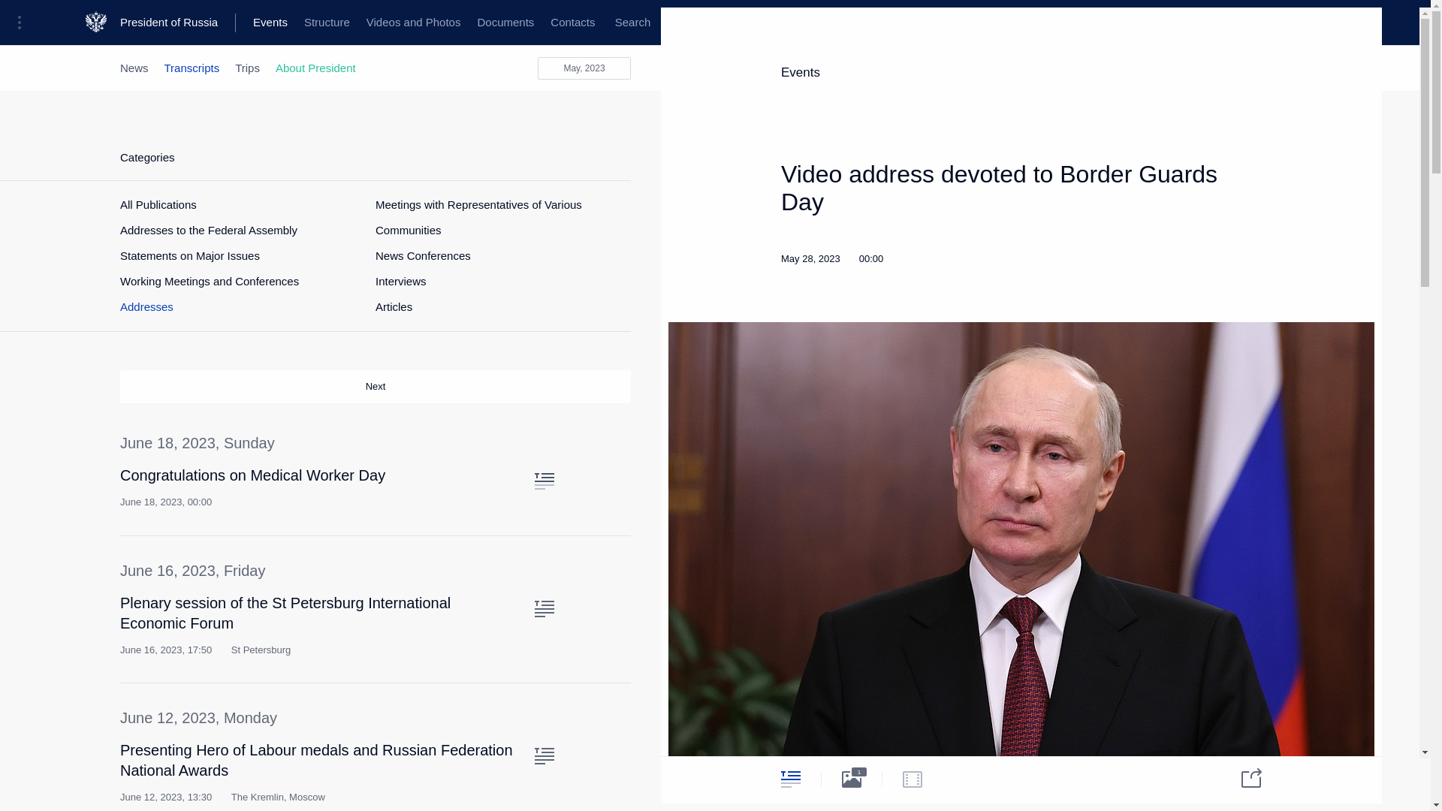 This screenshot has width=1442, height=811. What do you see at coordinates (401, 281) in the screenshot?
I see `Interviews` at bounding box center [401, 281].